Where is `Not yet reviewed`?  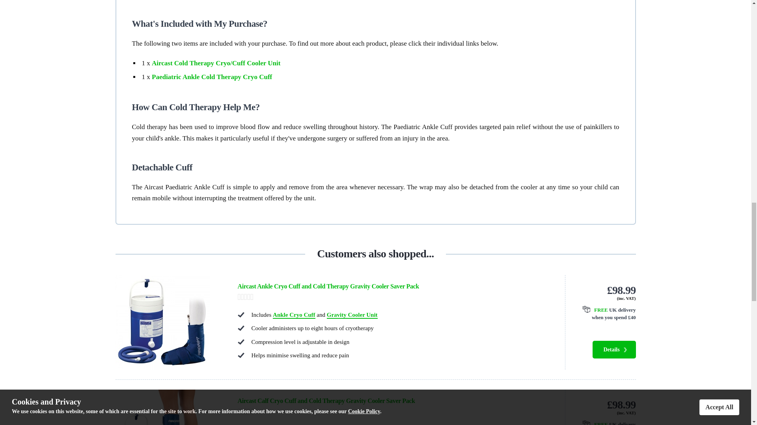
Not yet reviewed is located at coordinates (393, 297).